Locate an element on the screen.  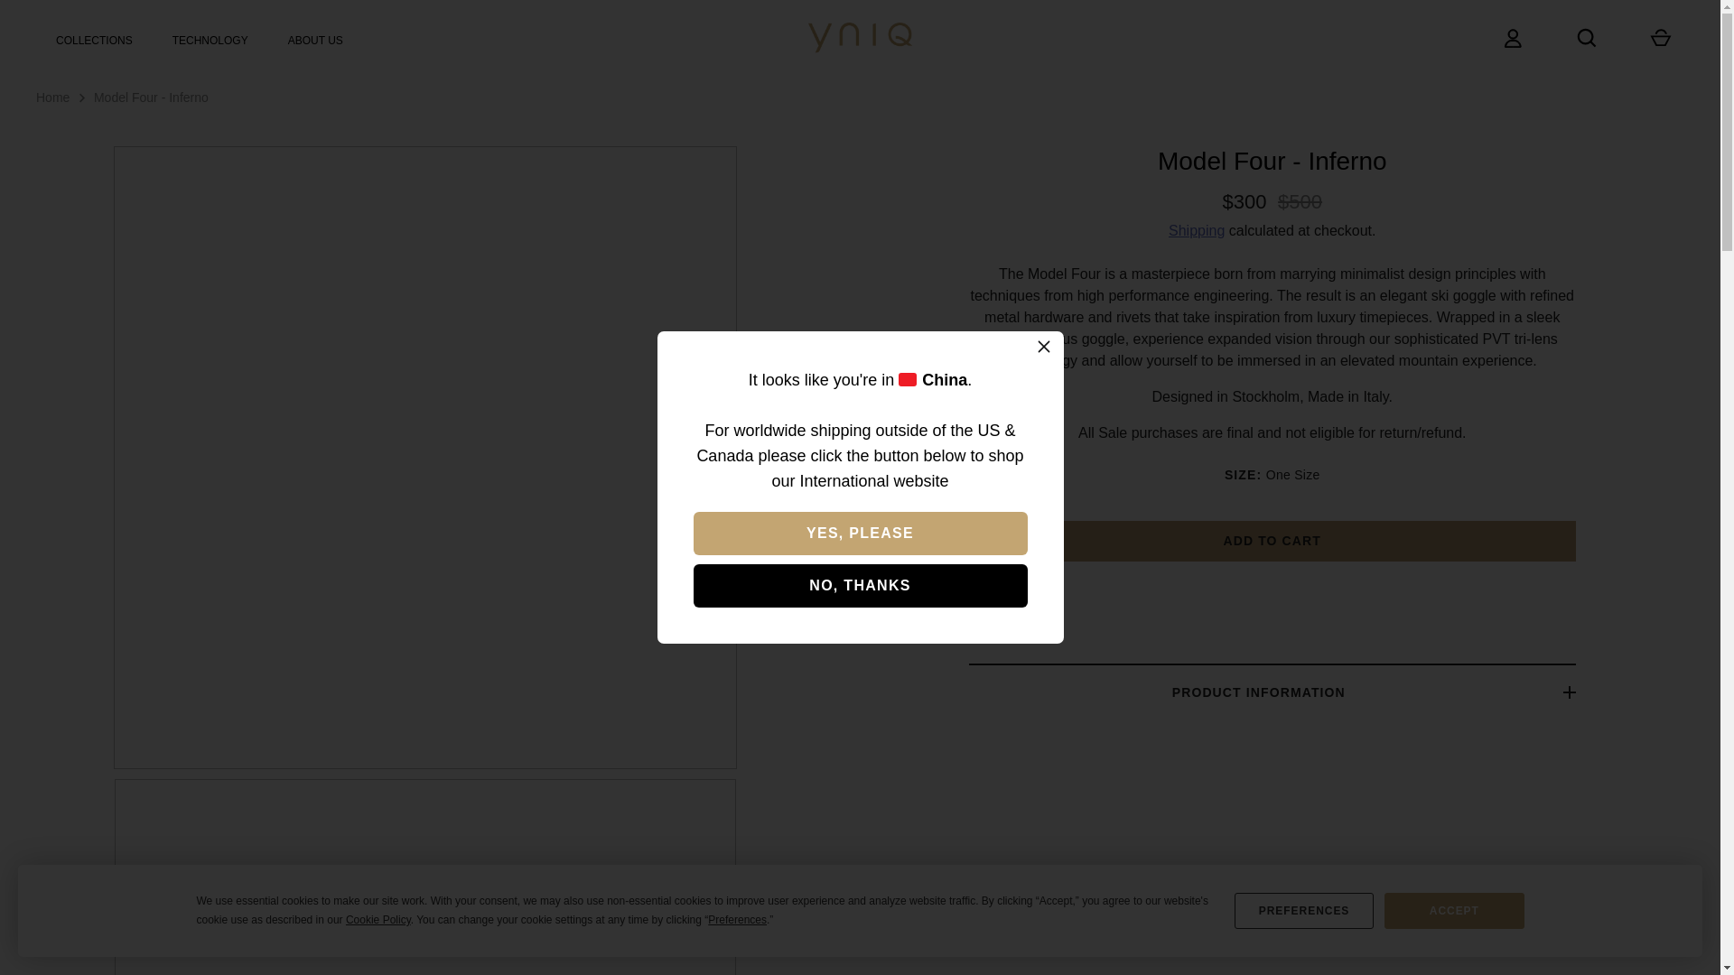
COLLECTIONS is located at coordinates (94, 40).